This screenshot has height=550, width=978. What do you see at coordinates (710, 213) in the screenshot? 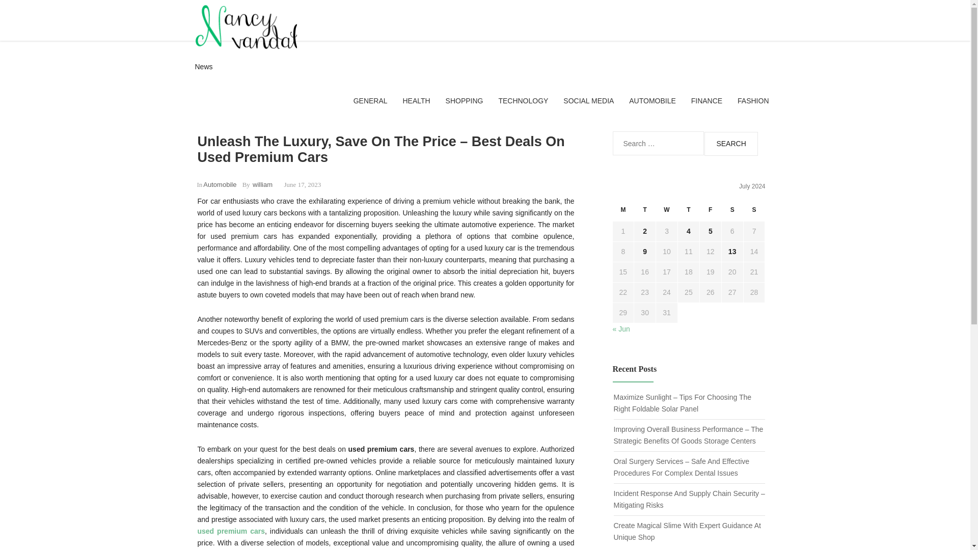
I see `Friday` at bounding box center [710, 213].